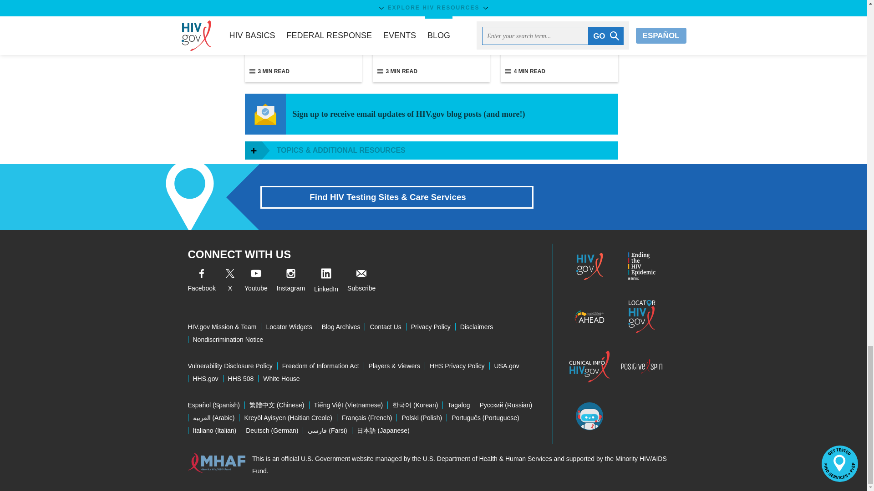 The image size is (874, 491). What do you see at coordinates (201, 282) in the screenshot?
I see `Visit HIV.gov on Facebook` at bounding box center [201, 282].